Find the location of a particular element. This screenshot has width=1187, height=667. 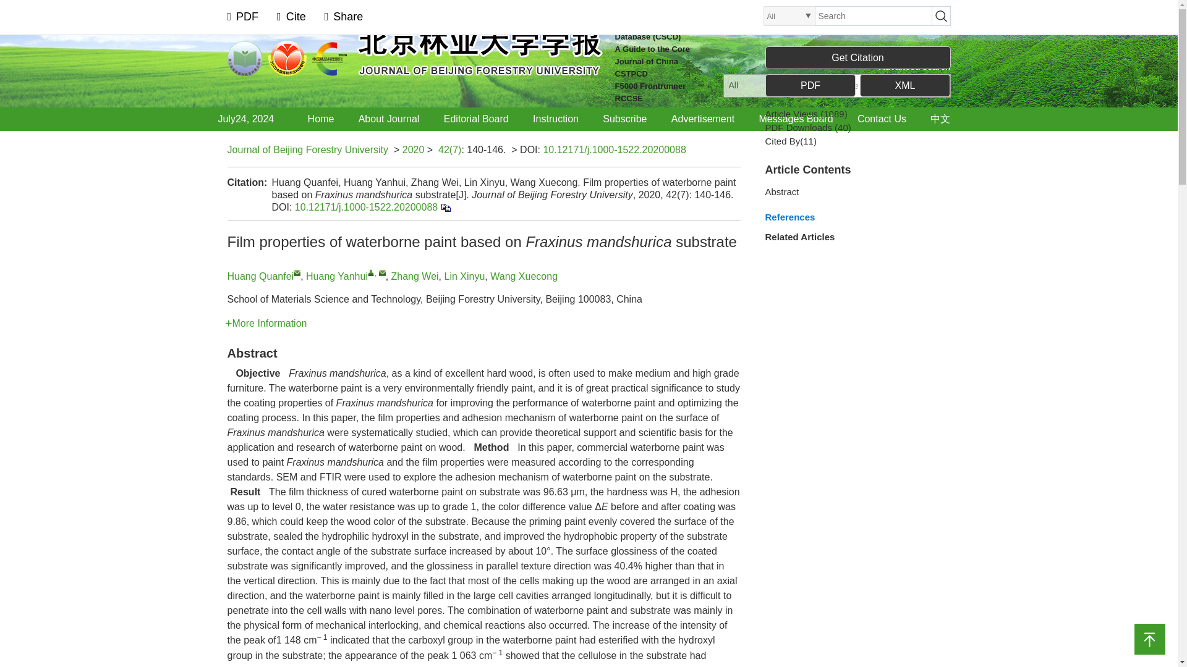

Cite is located at coordinates (291, 16).